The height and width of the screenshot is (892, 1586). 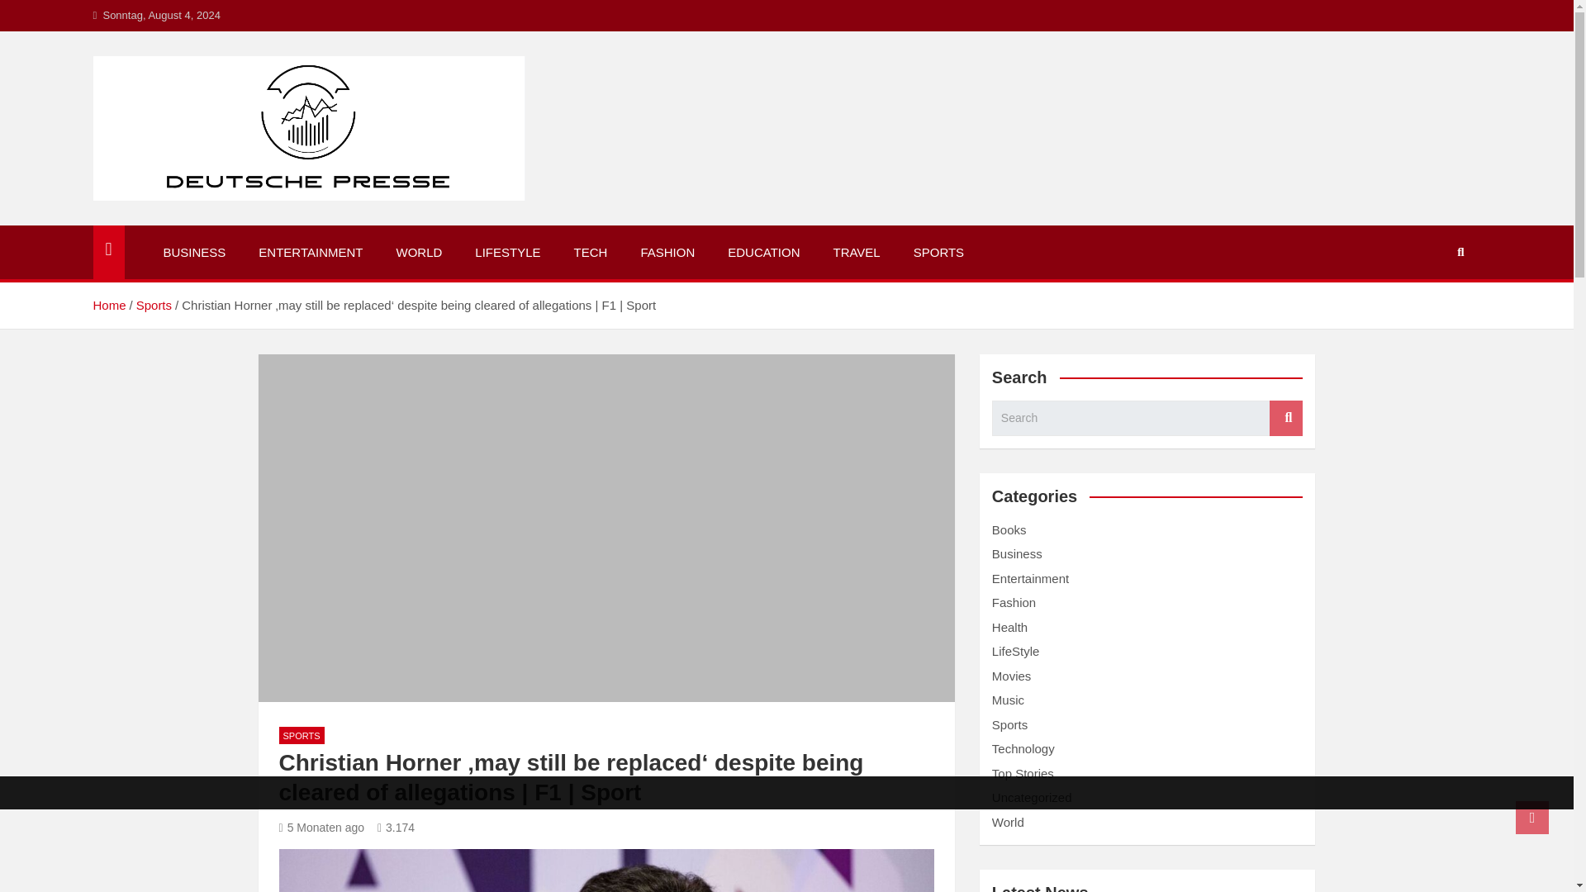 What do you see at coordinates (763, 253) in the screenshot?
I see `EDUCATION` at bounding box center [763, 253].